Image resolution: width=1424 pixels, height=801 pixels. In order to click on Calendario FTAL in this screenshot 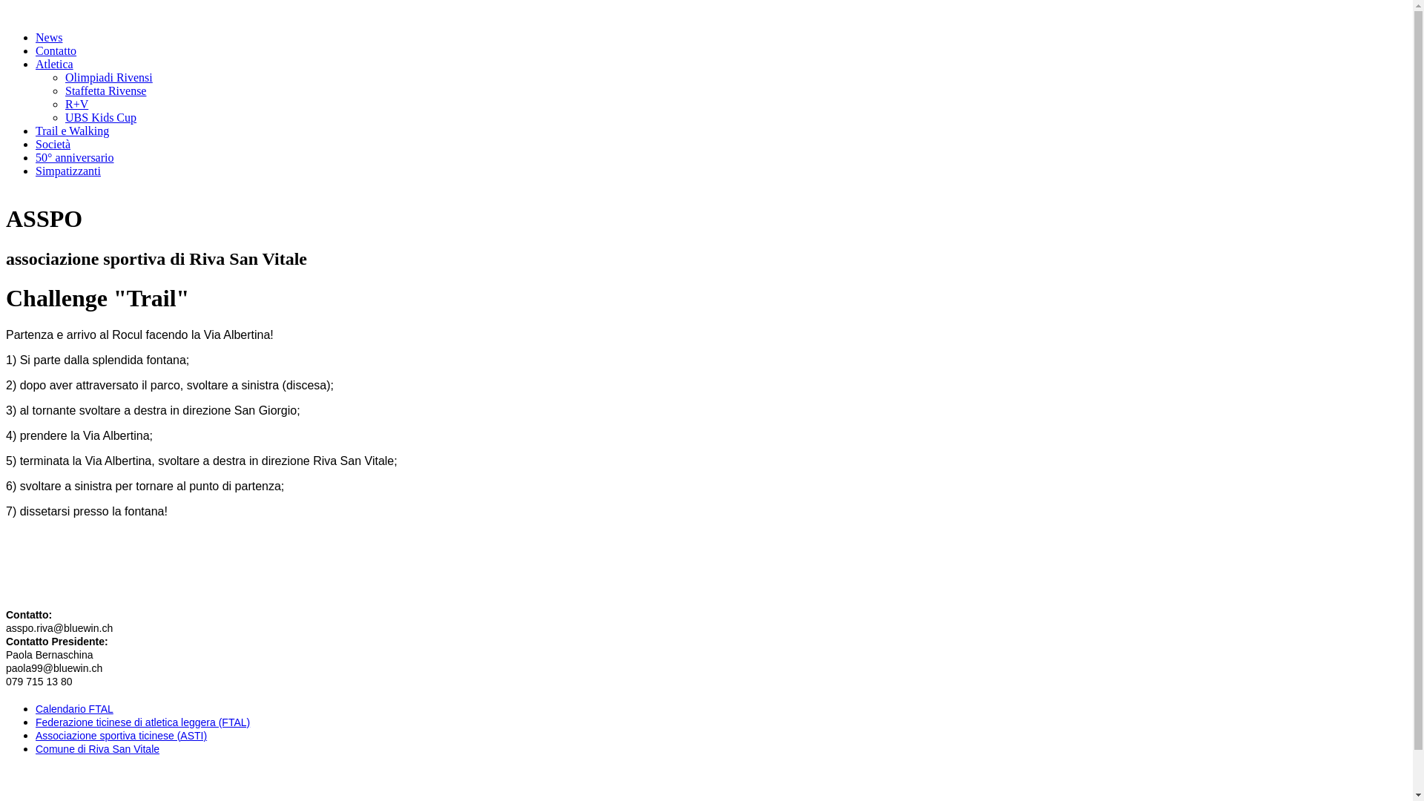, I will do `click(74, 709)`.